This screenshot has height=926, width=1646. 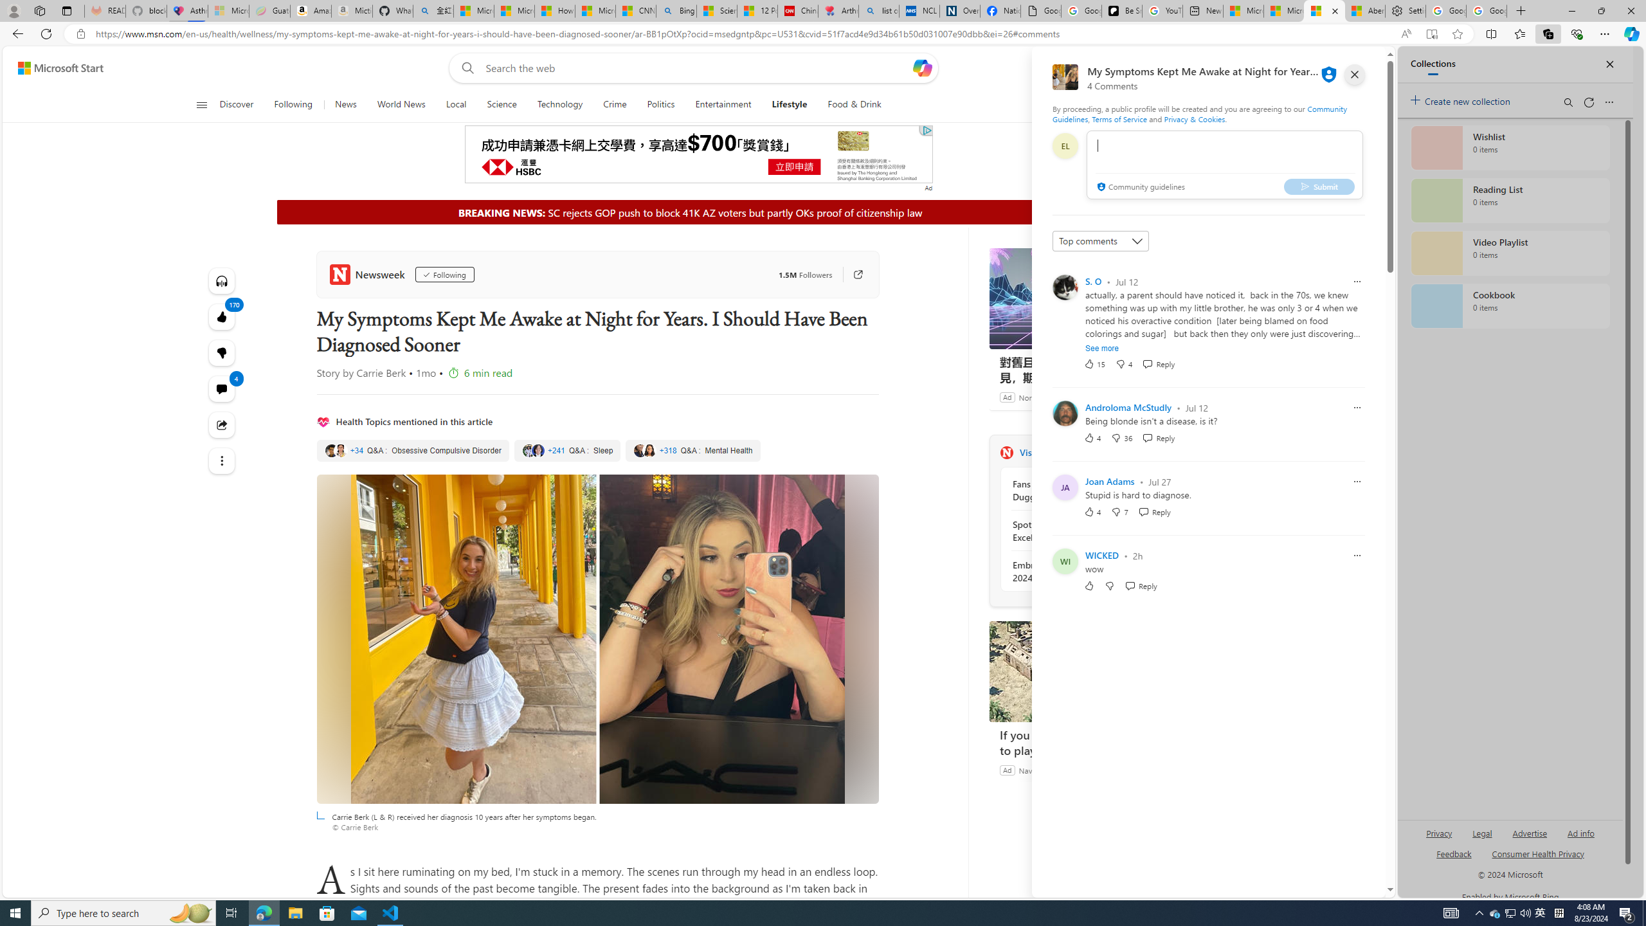 I want to click on View comments 4 Comment, so click(x=222, y=388).